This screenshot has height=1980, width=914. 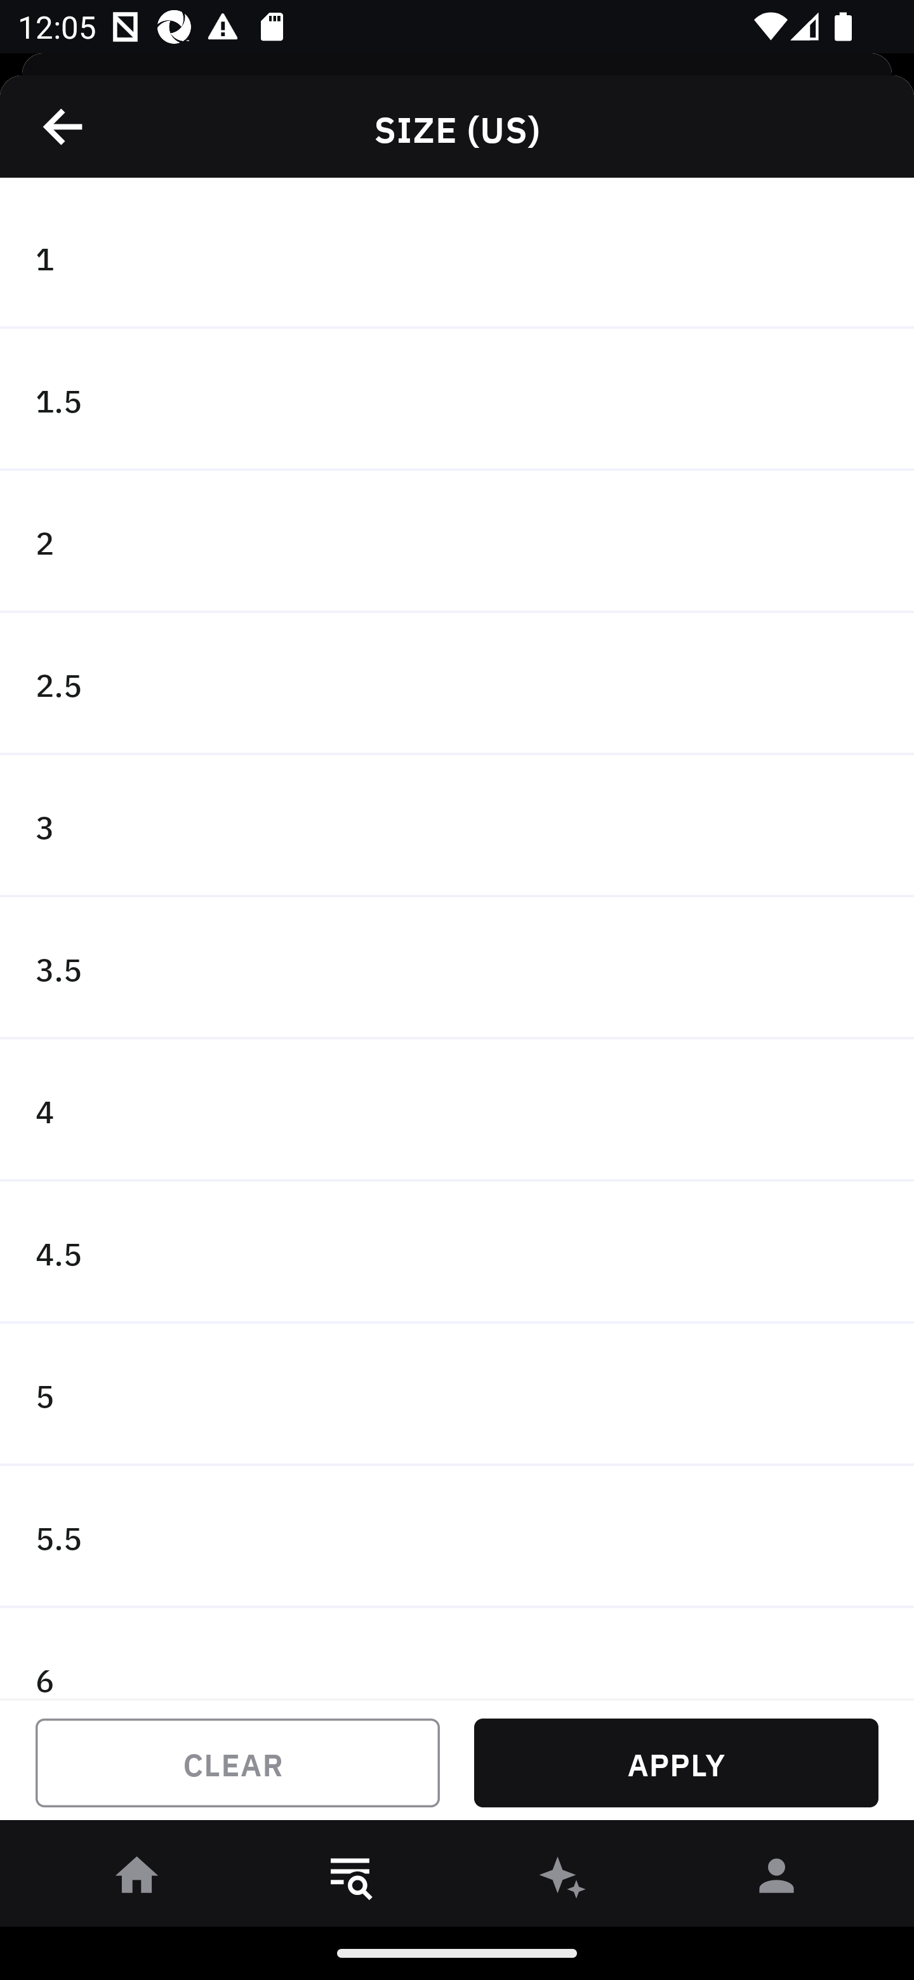 What do you see at coordinates (457, 825) in the screenshot?
I see `3` at bounding box center [457, 825].